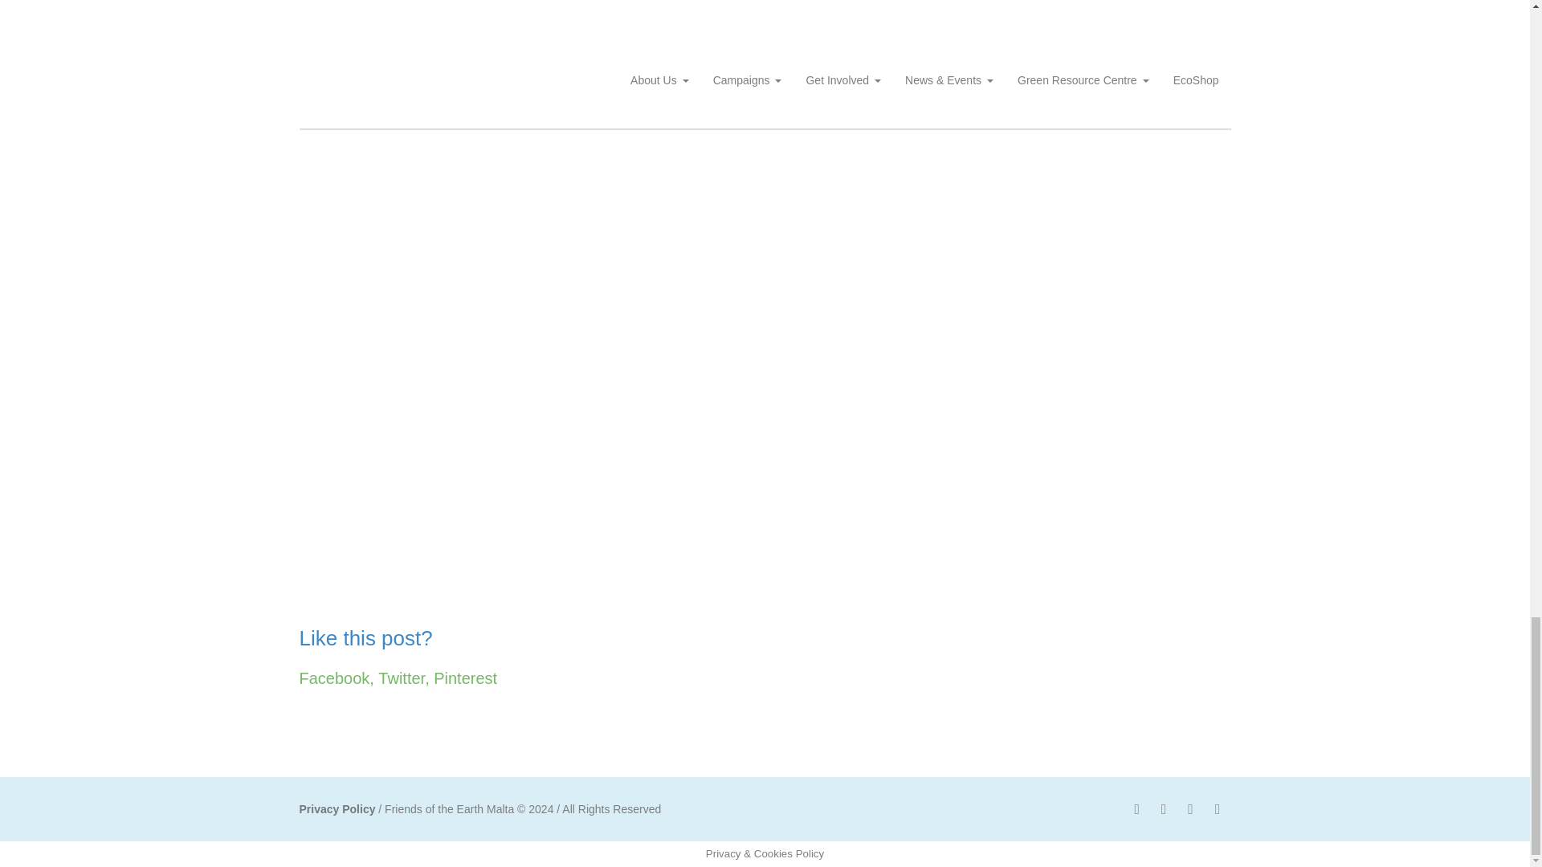  I want to click on Twitter, so click(1163, 808).